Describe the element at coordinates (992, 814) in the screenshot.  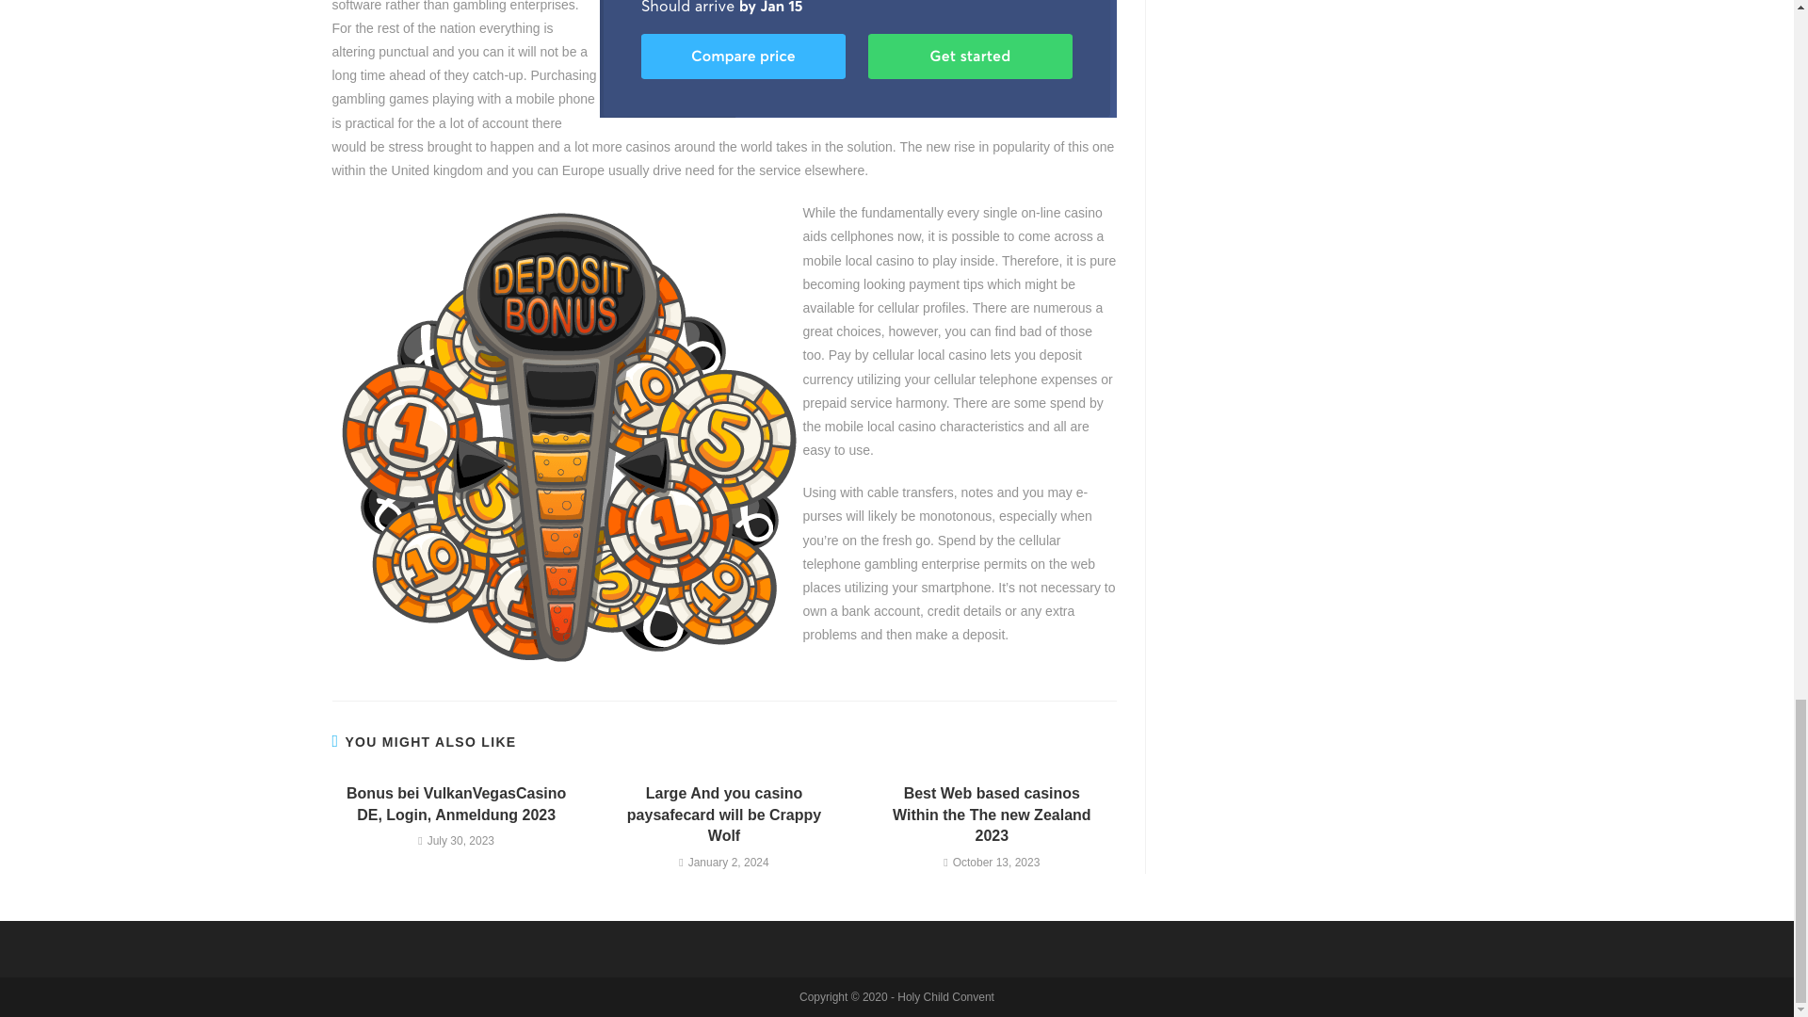
I see `Best Web based casinos Within the The new Zealand 2023` at that location.